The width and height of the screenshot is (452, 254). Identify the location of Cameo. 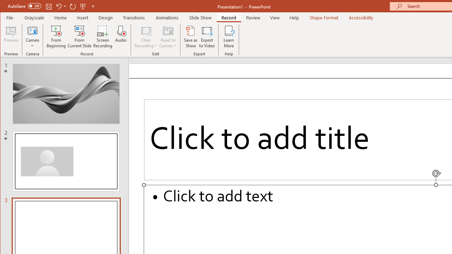
(32, 30).